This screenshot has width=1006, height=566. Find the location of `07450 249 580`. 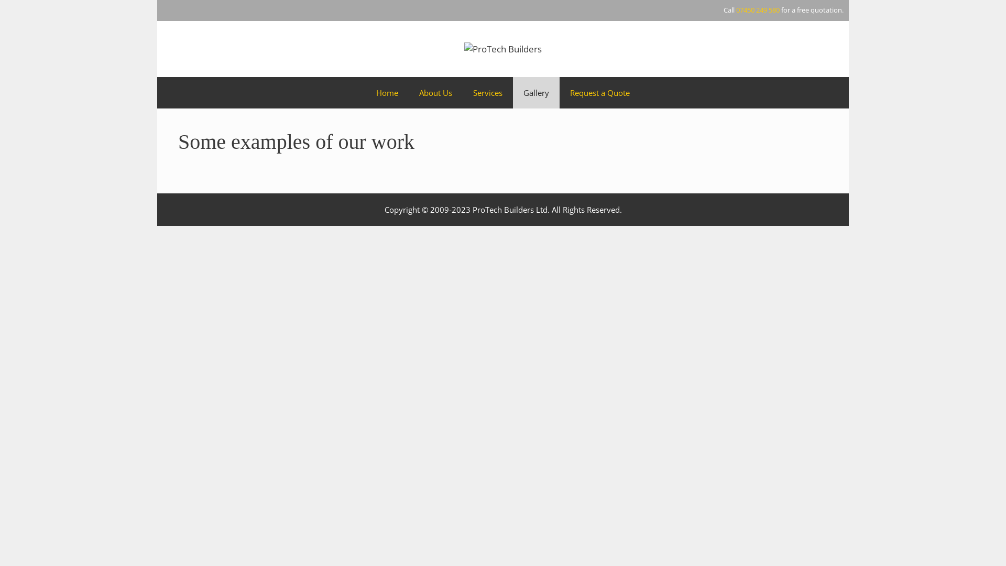

07450 249 580 is located at coordinates (758, 10).